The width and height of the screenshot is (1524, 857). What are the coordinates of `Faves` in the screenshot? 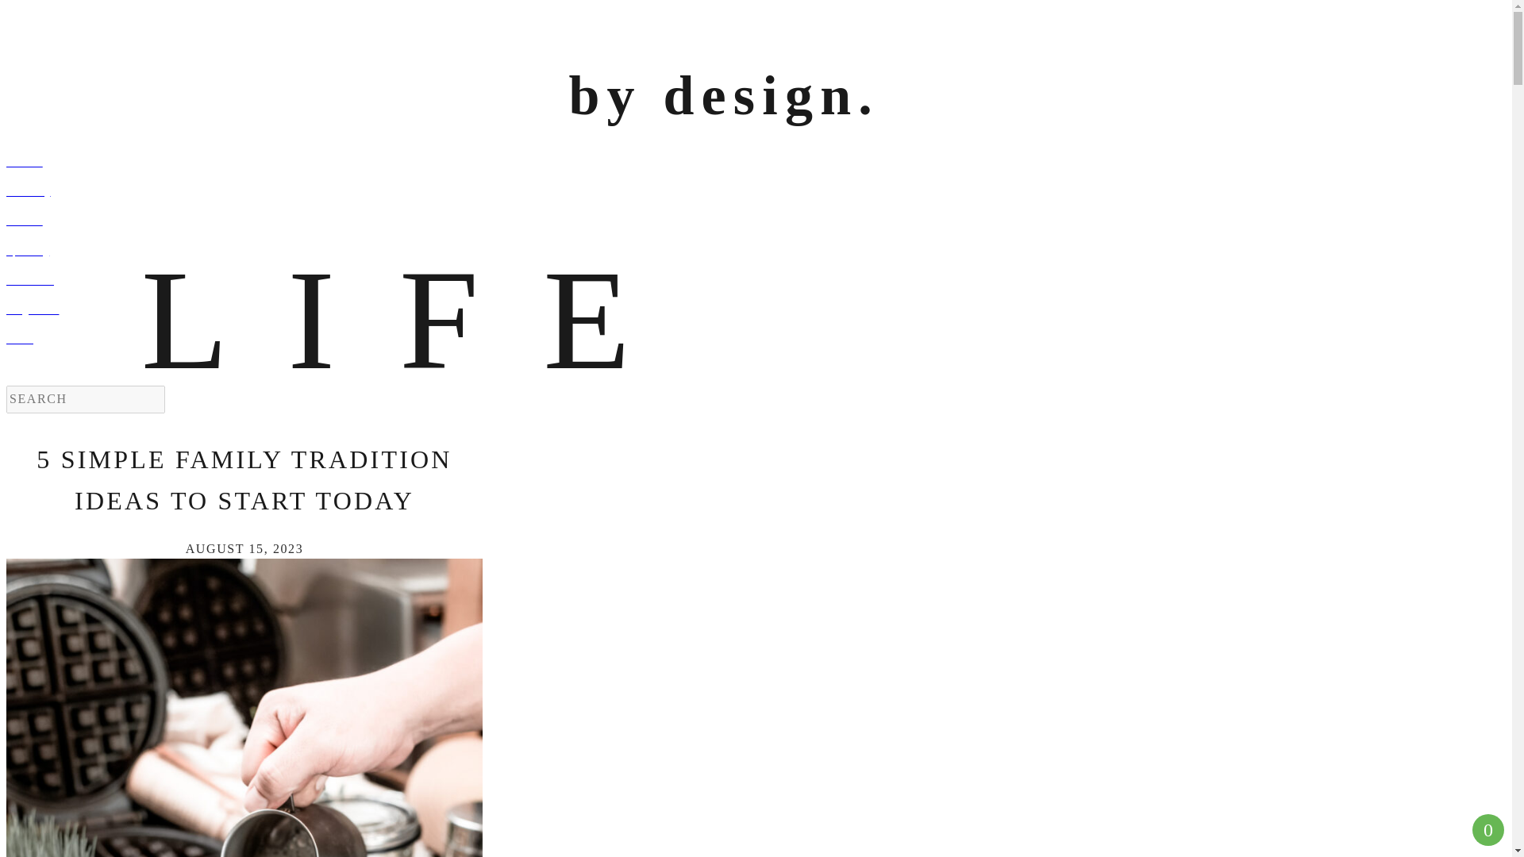 It's located at (482, 340).